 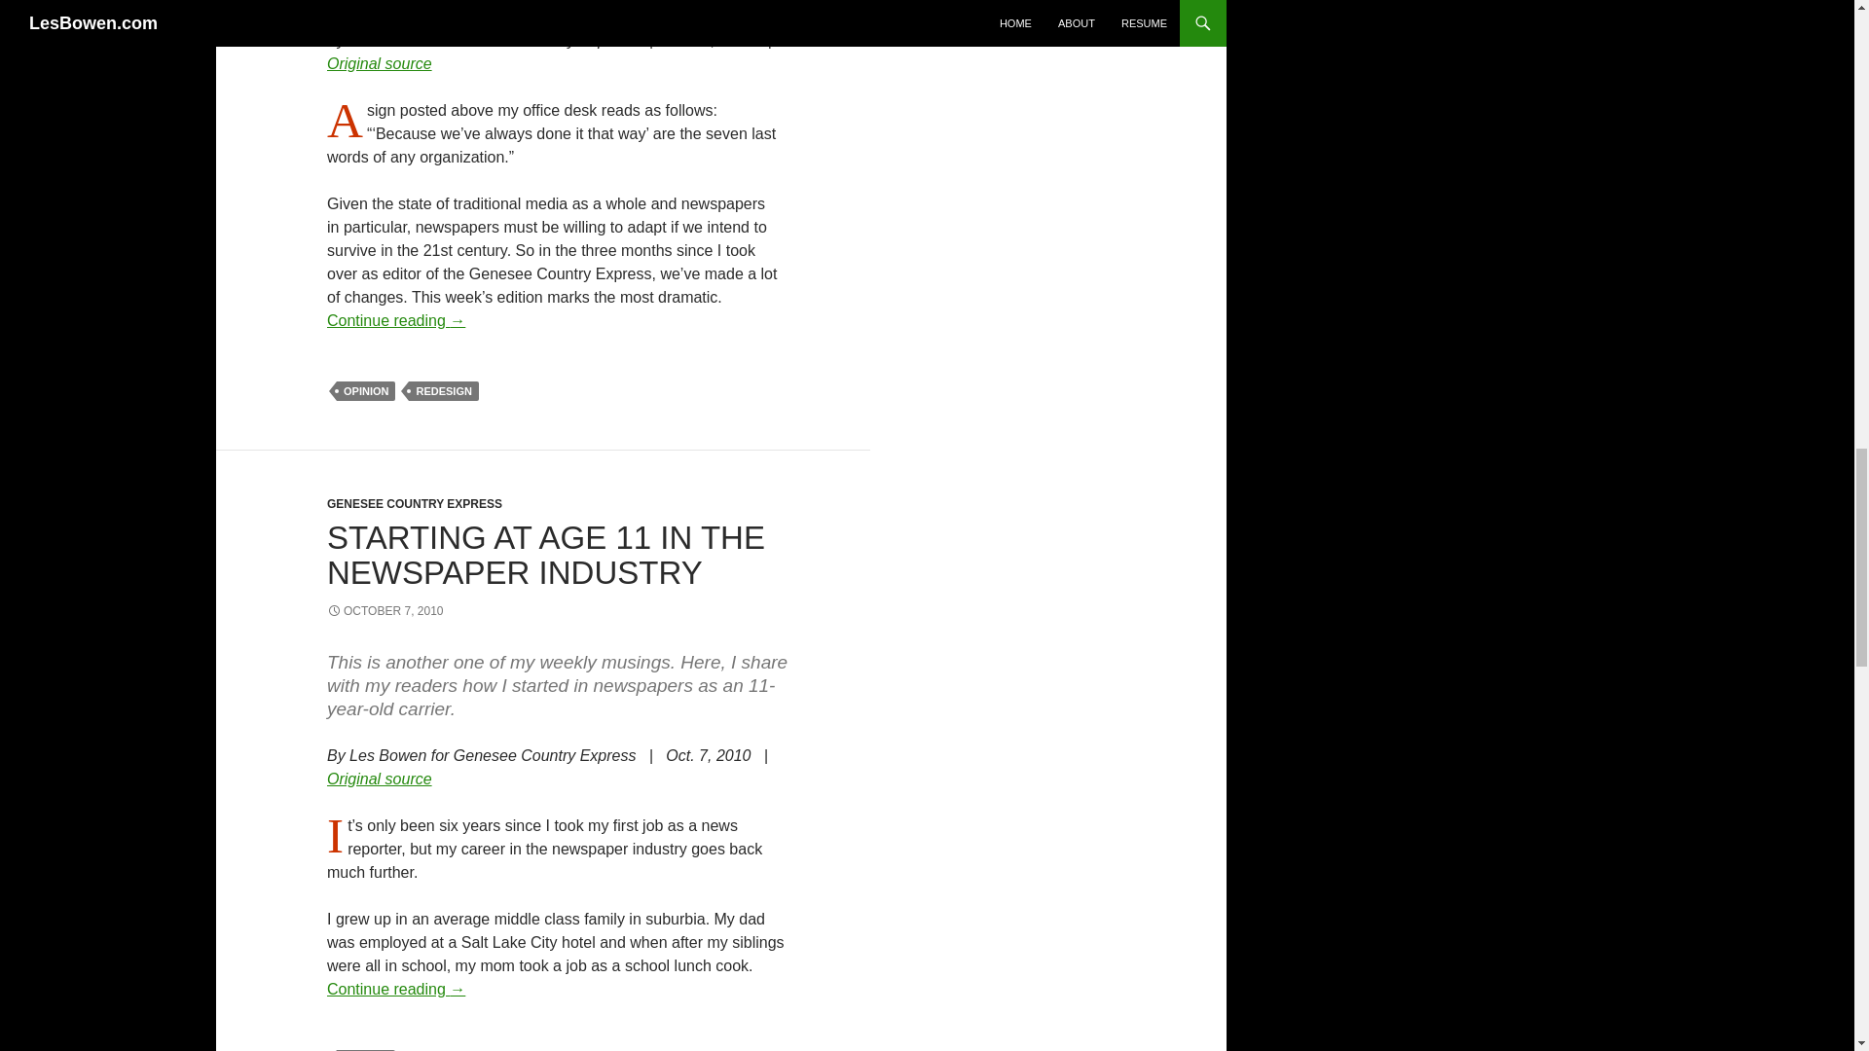 I want to click on REDESIGN, so click(x=444, y=391).